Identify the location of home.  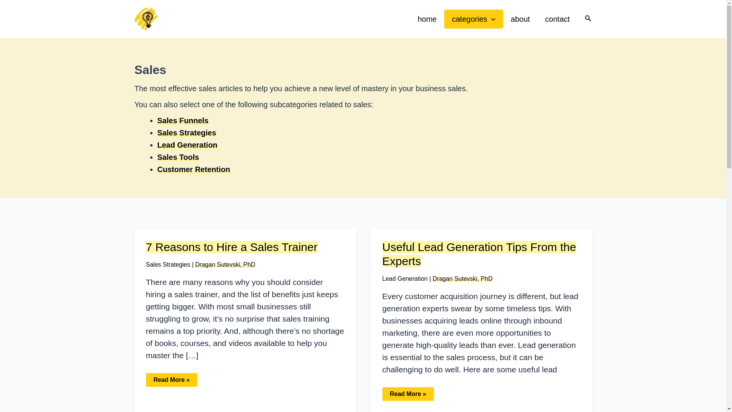
(427, 19).